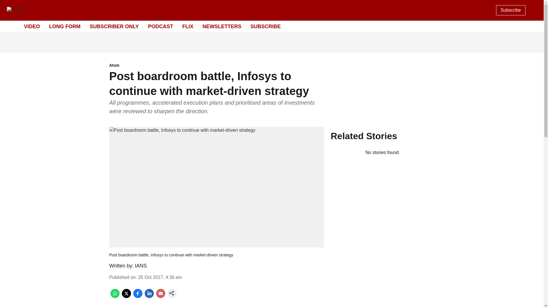  What do you see at coordinates (188, 26) in the screenshot?
I see `FLIX` at bounding box center [188, 26].